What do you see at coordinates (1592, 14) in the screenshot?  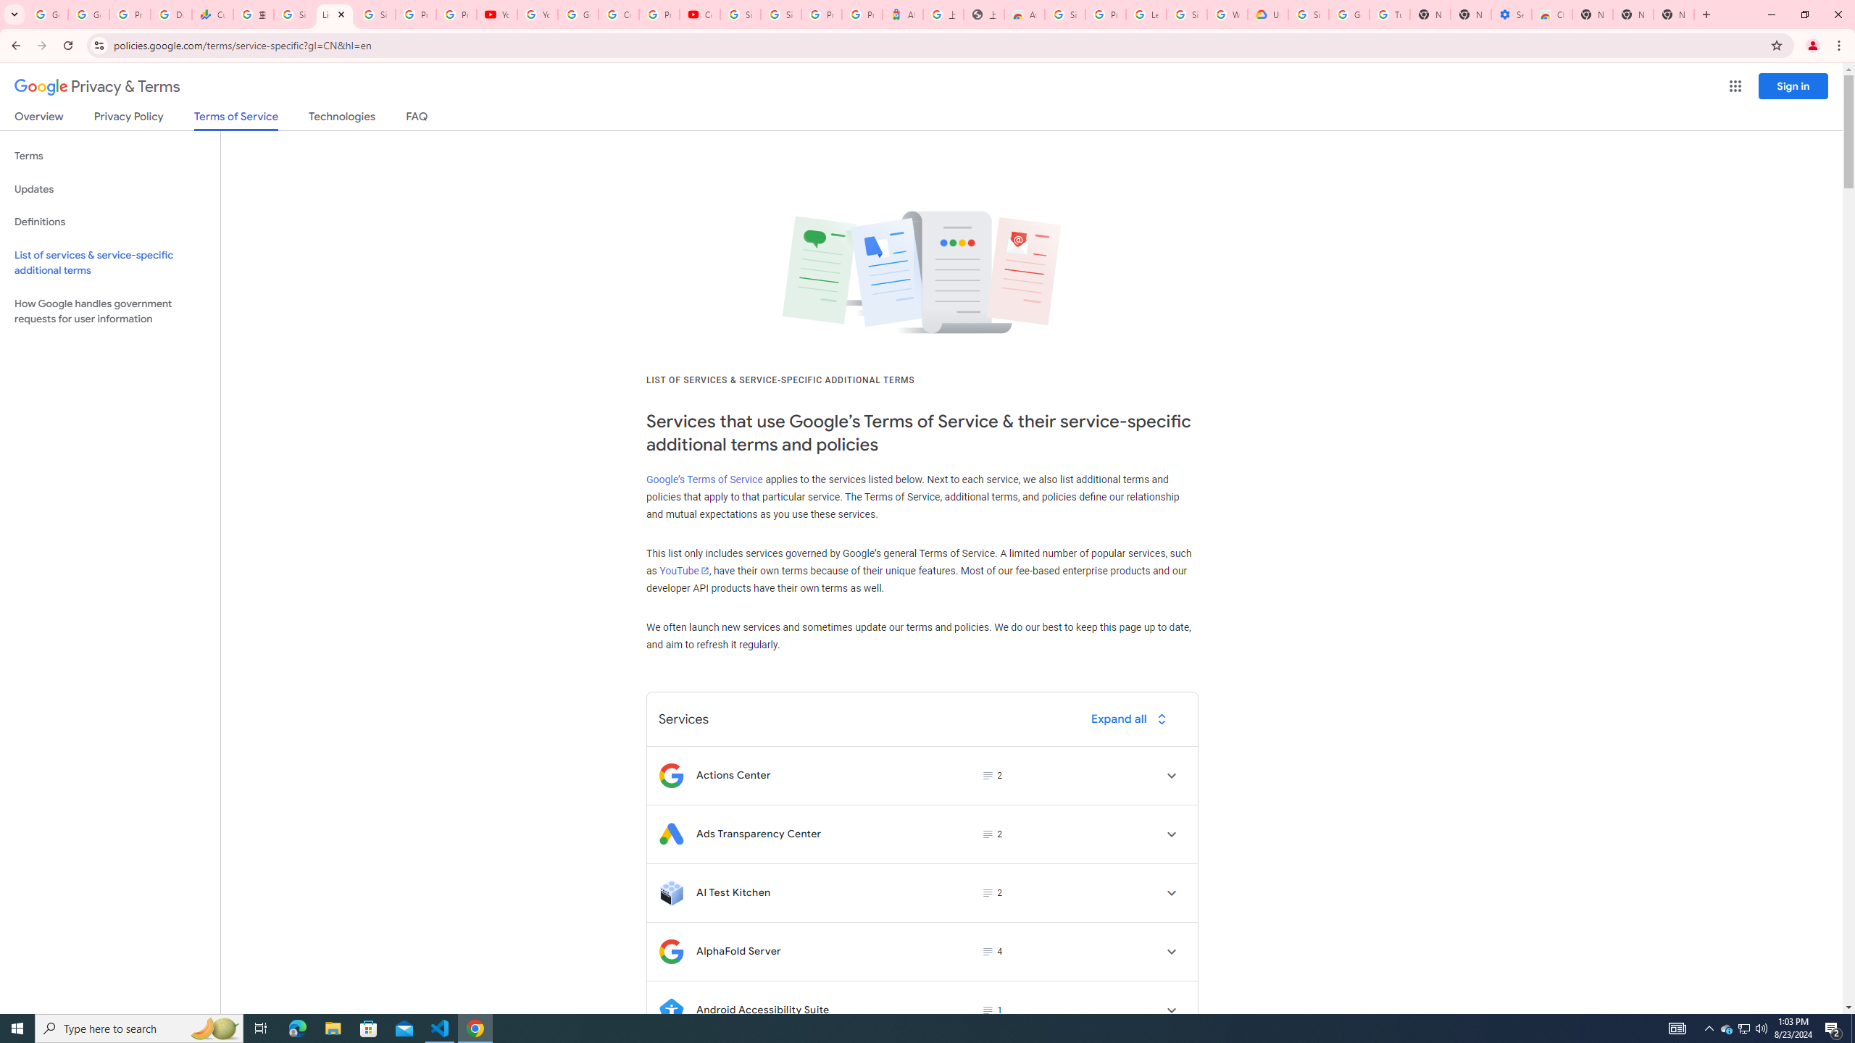 I see `New Tab` at bounding box center [1592, 14].